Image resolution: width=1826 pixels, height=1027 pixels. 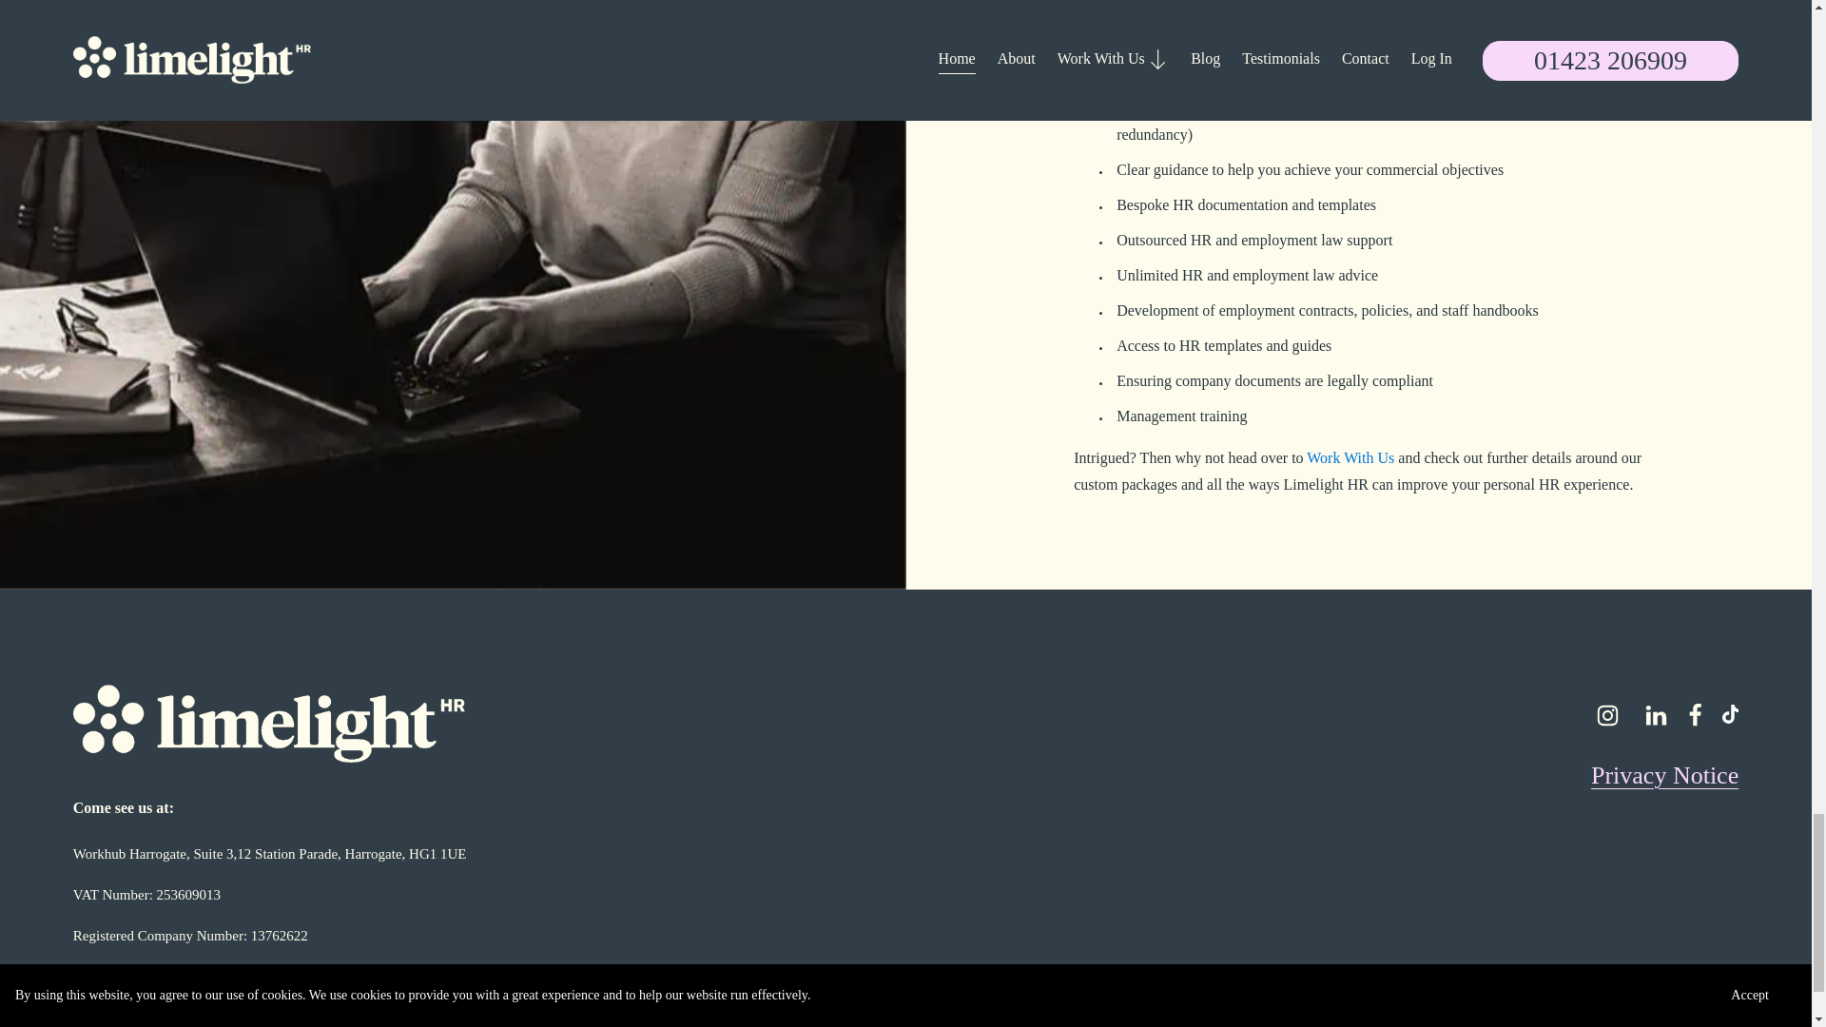 I want to click on Work With Us, so click(x=1350, y=458).